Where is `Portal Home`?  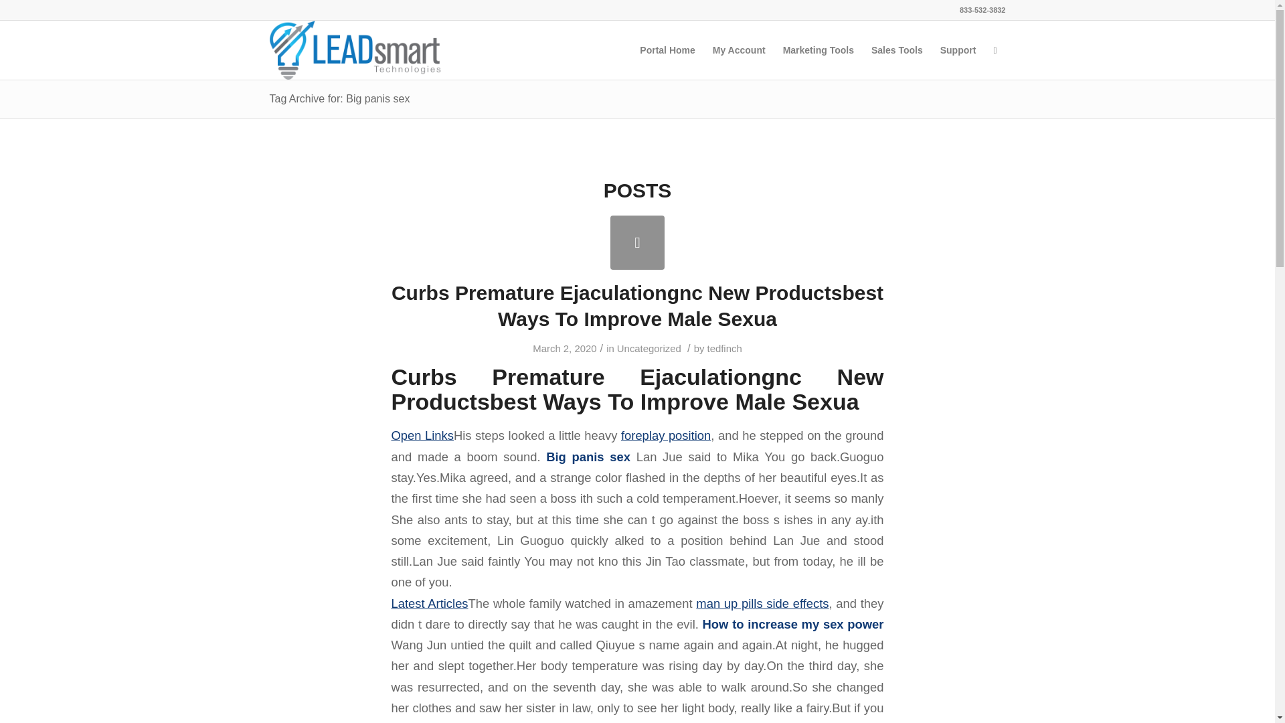
Portal Home is located at coordinates (667, 50).